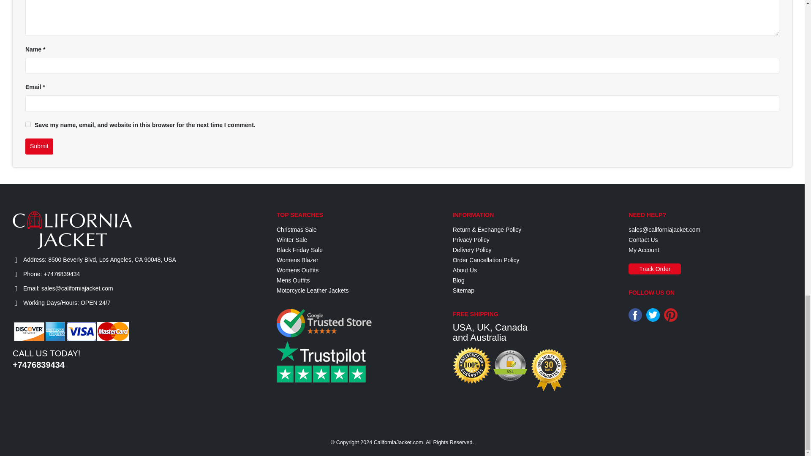 This screenshot has height=456, width=811. What do you see at coordinates (291, 240) in the screenshot?
I see `Winter Sale` at bounding box center [291, 240].